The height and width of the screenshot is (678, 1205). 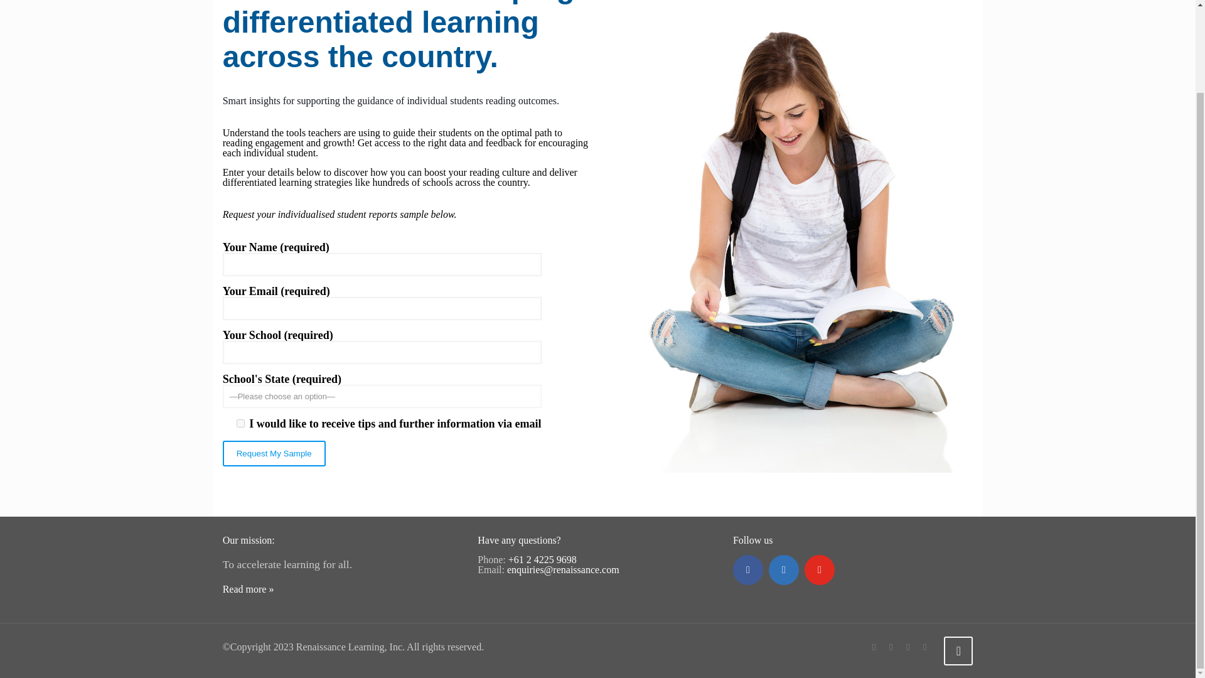 What do you see at coordinates (274, 453) in the screenshot?
I see `Request My Sample` at bounding box center [274, 453].